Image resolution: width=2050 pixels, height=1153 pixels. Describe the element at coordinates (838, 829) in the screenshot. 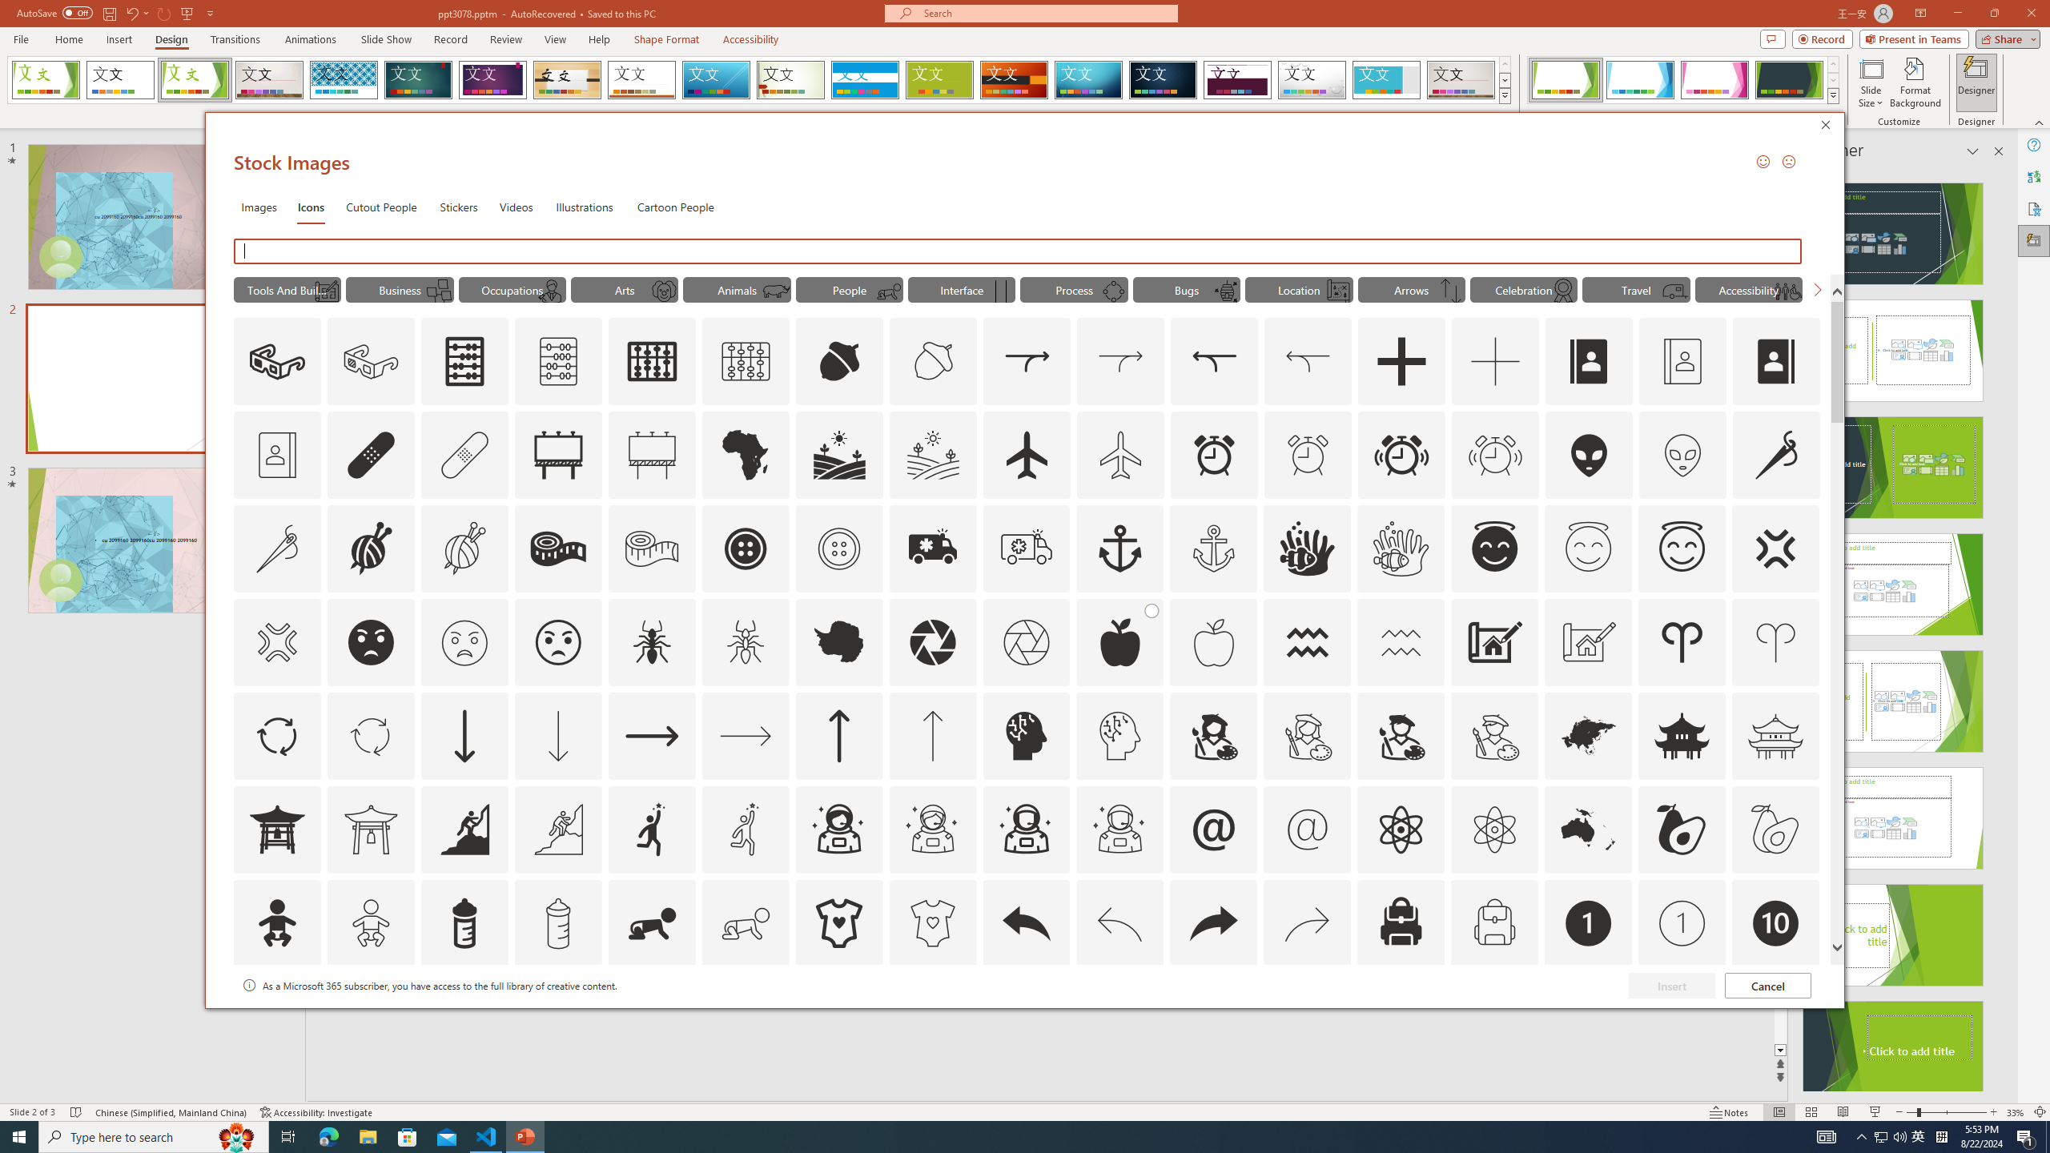

I see `AutomationID: Icons_AstronautFemale` at that location.